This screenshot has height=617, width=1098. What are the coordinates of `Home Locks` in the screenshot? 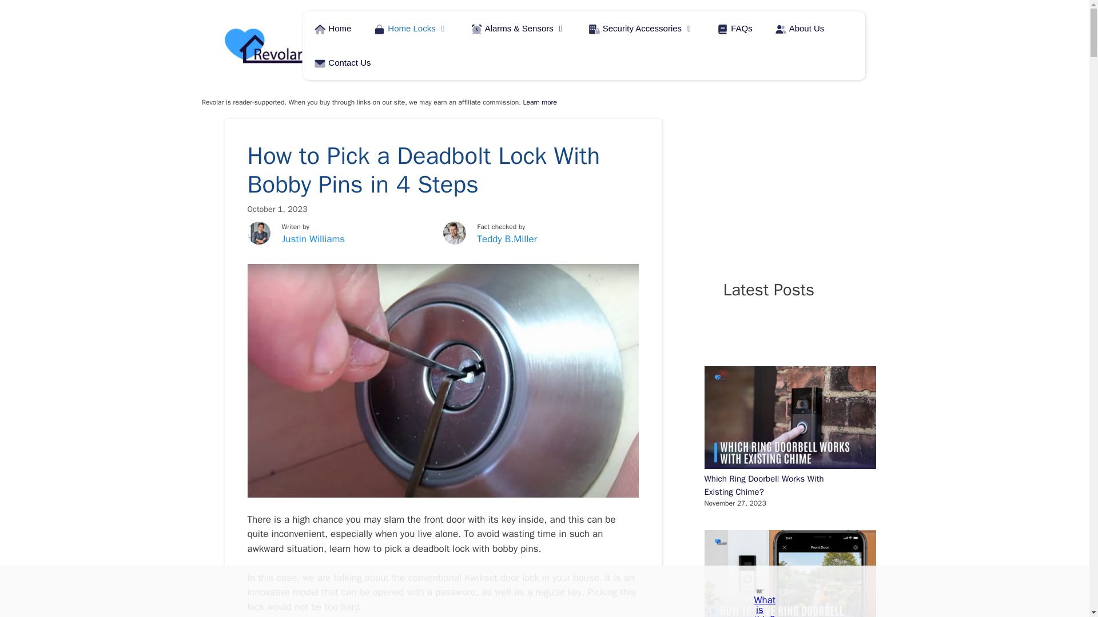 It's located at (411, 29).